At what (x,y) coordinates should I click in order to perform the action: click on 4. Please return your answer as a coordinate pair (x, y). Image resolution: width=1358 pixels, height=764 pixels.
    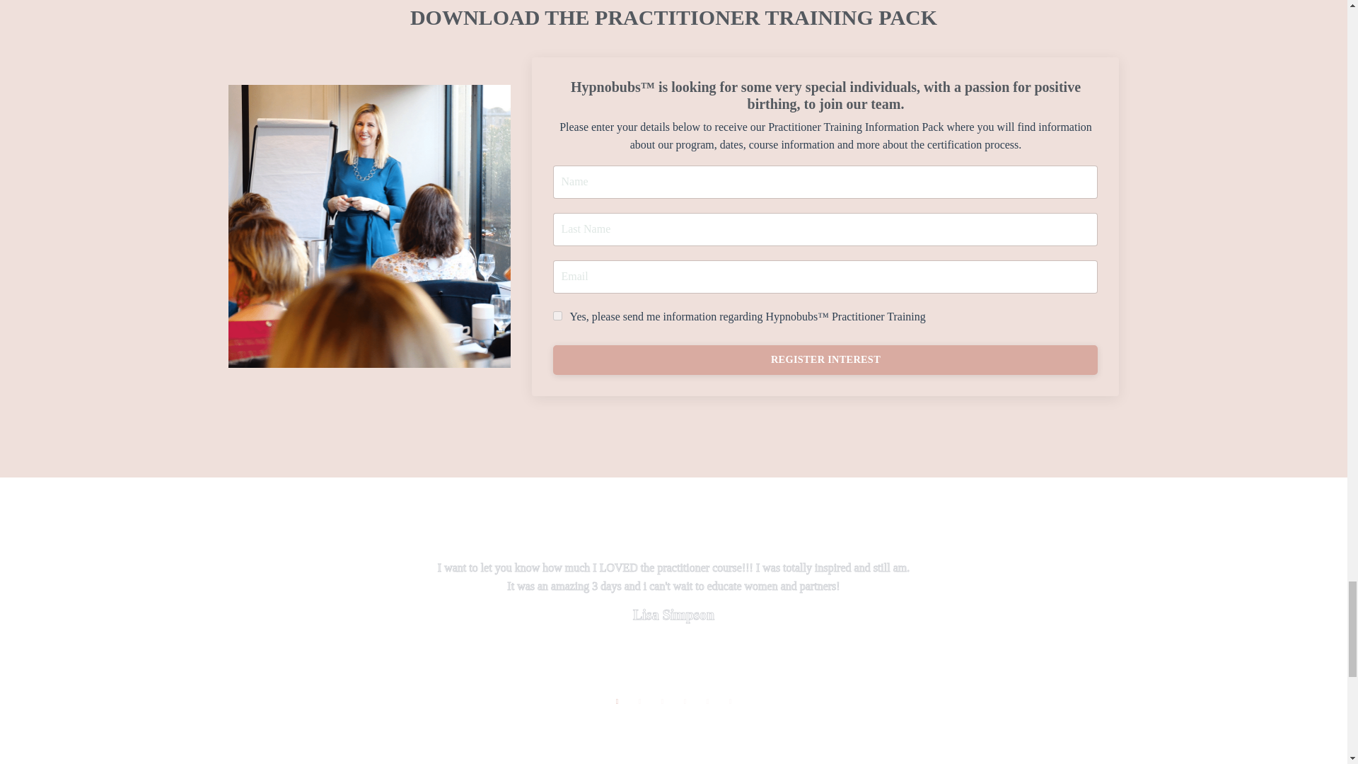
    Looking at the image, I should click on (685, 702).